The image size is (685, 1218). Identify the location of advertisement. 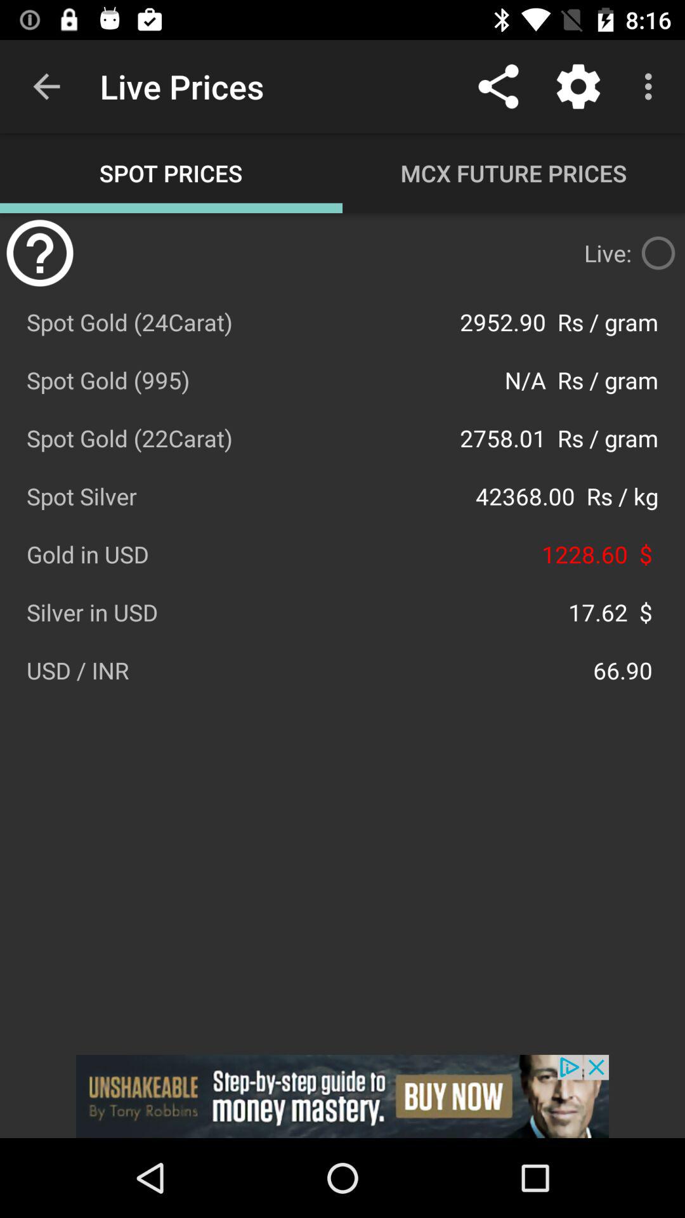
(342, 1096).